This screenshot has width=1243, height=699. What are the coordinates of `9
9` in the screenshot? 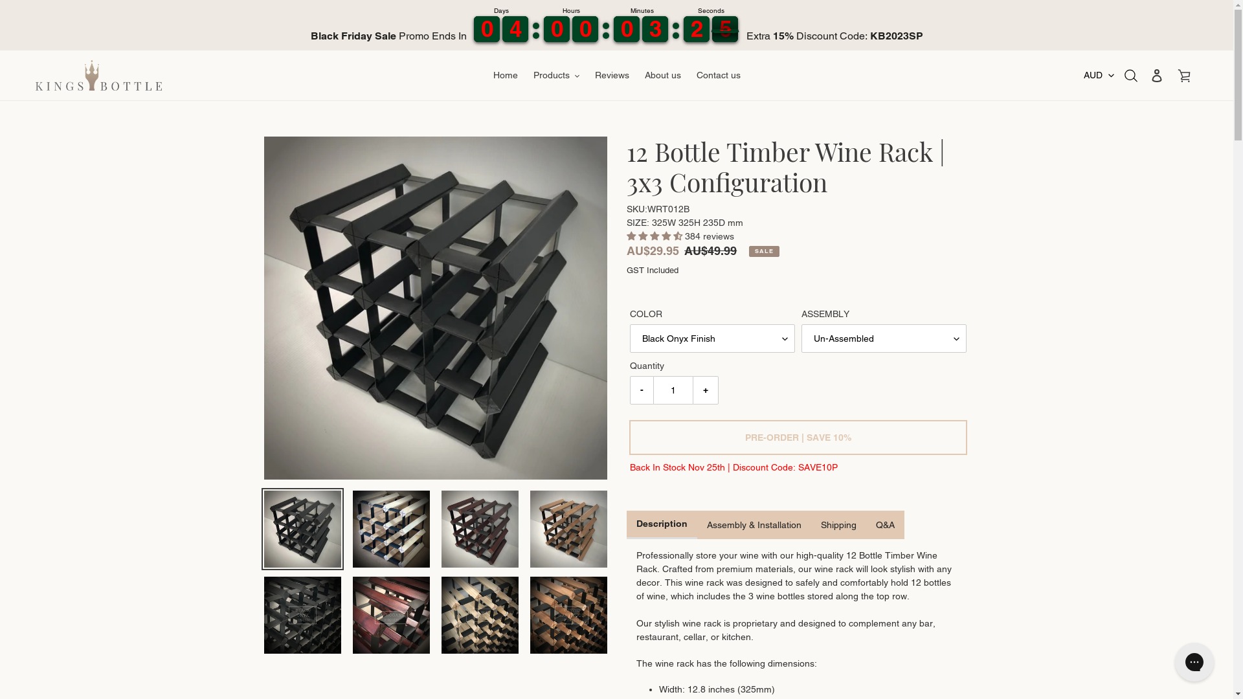 It's located at (487, 29).